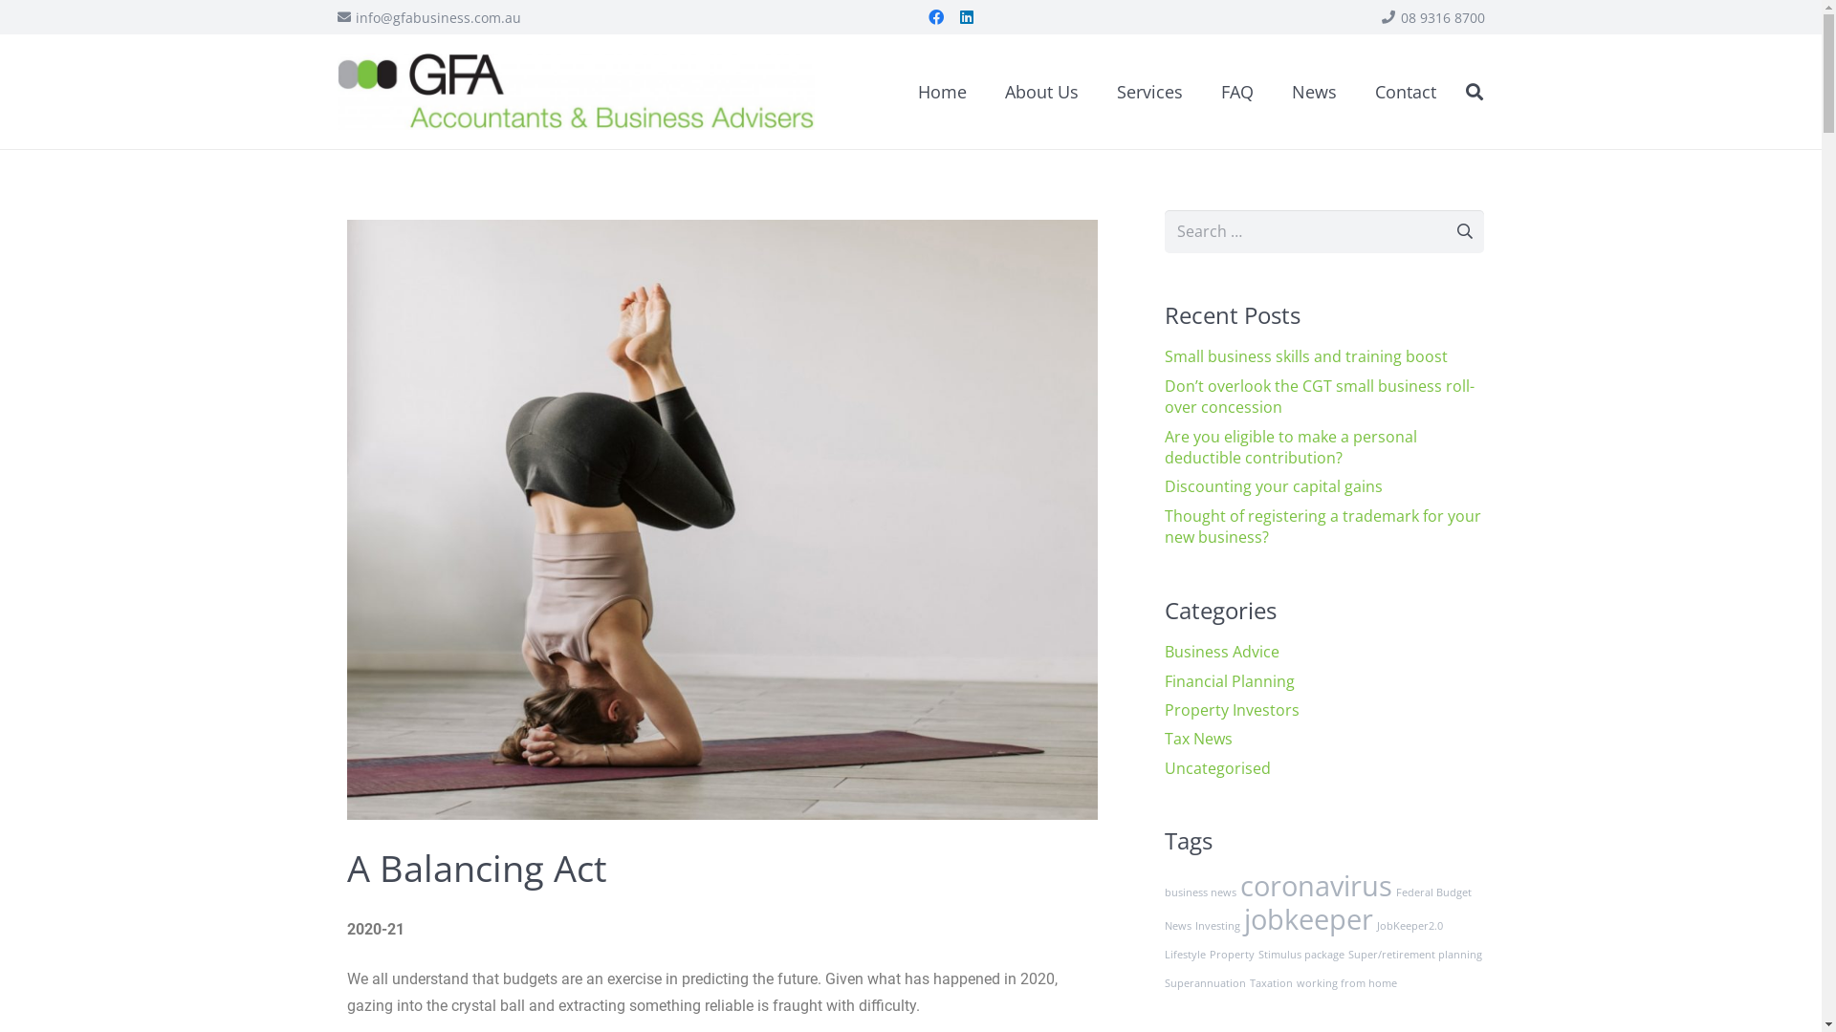 The image size is (1836, 1032). I want to click on business news, so click(1201, 892).